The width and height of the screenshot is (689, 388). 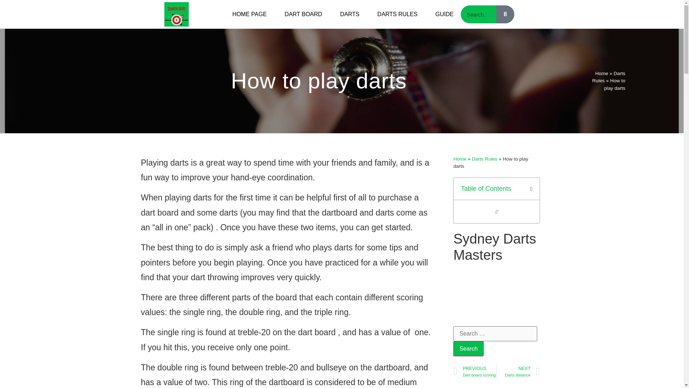 What do you see at coordinates (468, 349) in the screenshot?
I see `Search` at bounding box center [468, 349].